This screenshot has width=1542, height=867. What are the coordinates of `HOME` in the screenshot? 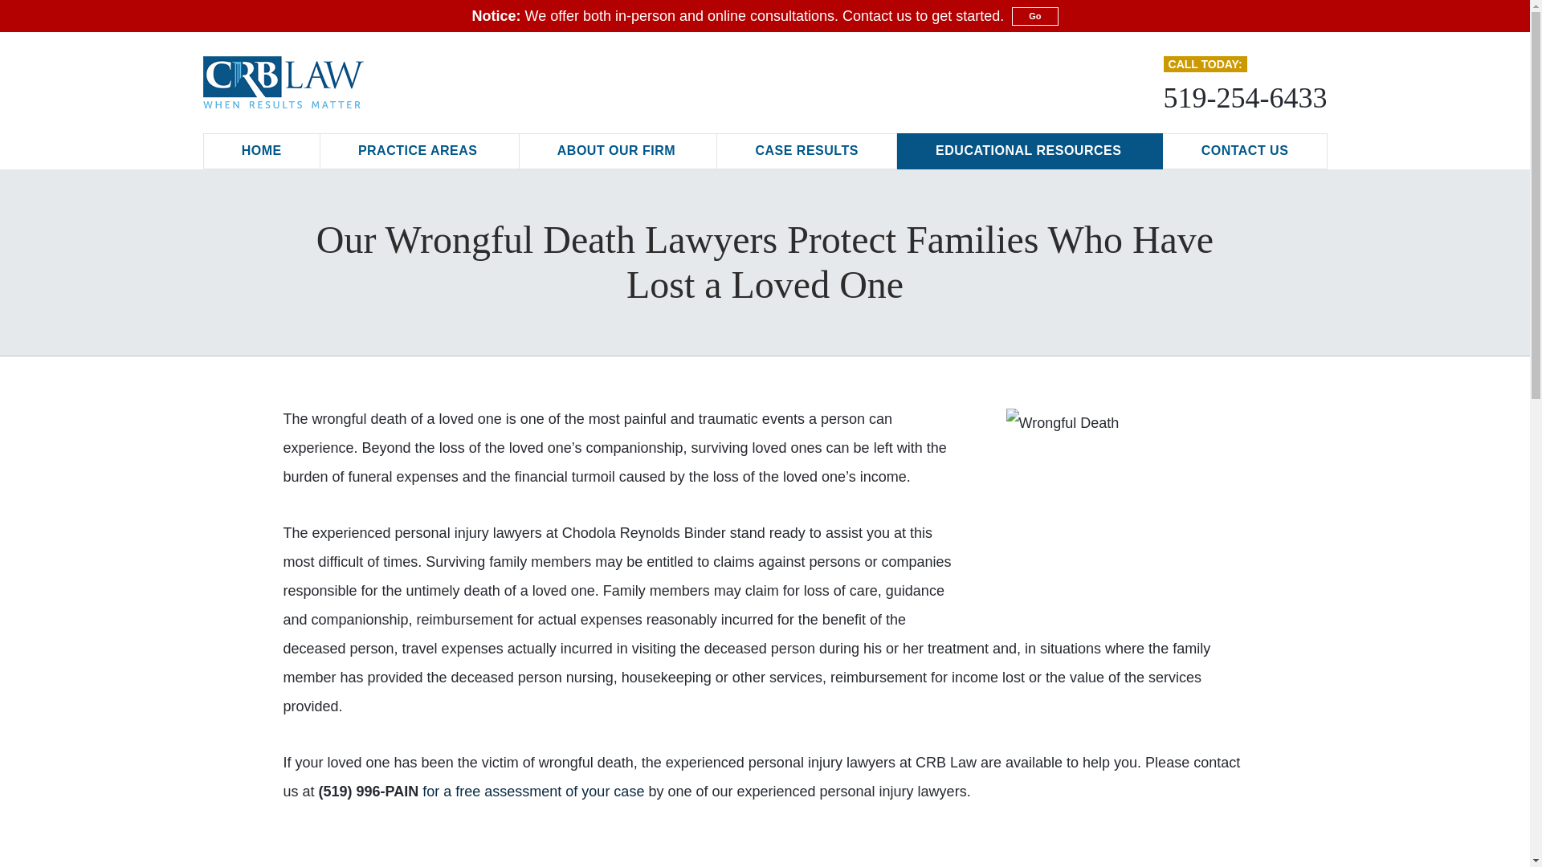 It's located at (261, 151).